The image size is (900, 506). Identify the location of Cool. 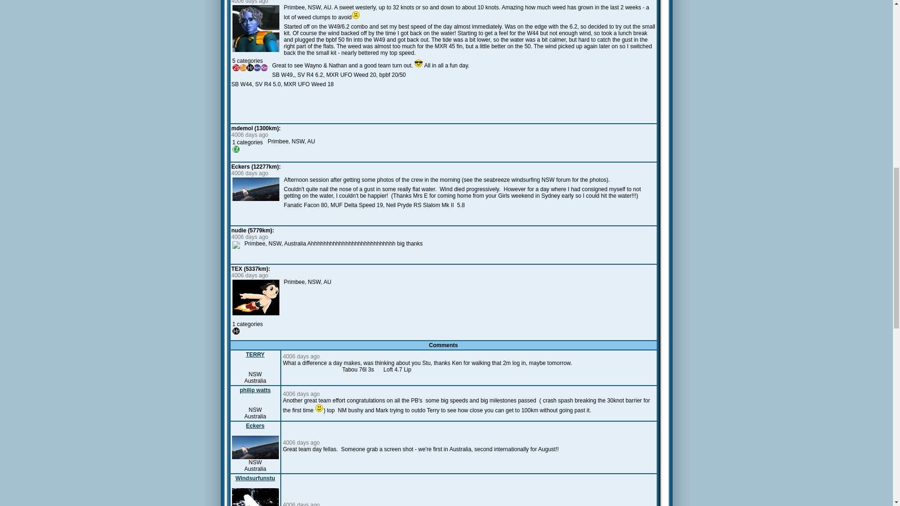
(418, 63).